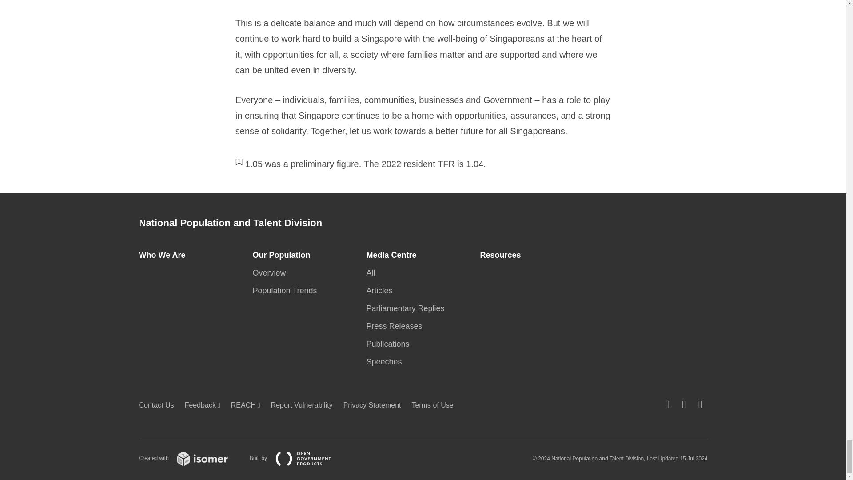  Describe the element at coordinates (287, 291) in the screenshot. I see `Population Trends` at that location.